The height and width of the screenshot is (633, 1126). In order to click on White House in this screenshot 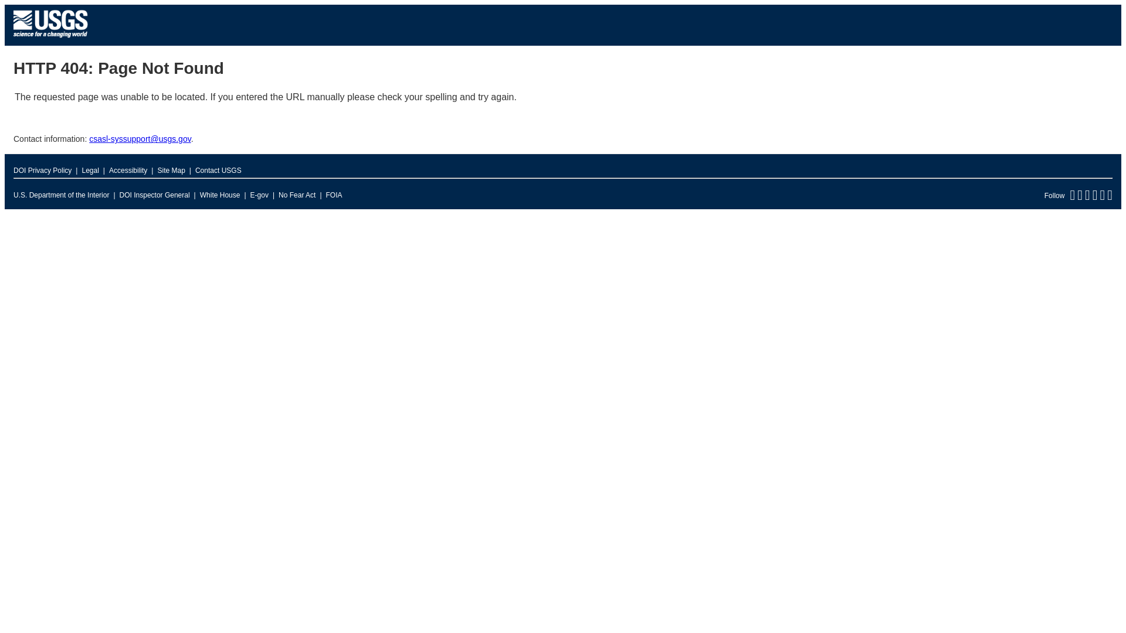, I will do `click(221, 195)`.